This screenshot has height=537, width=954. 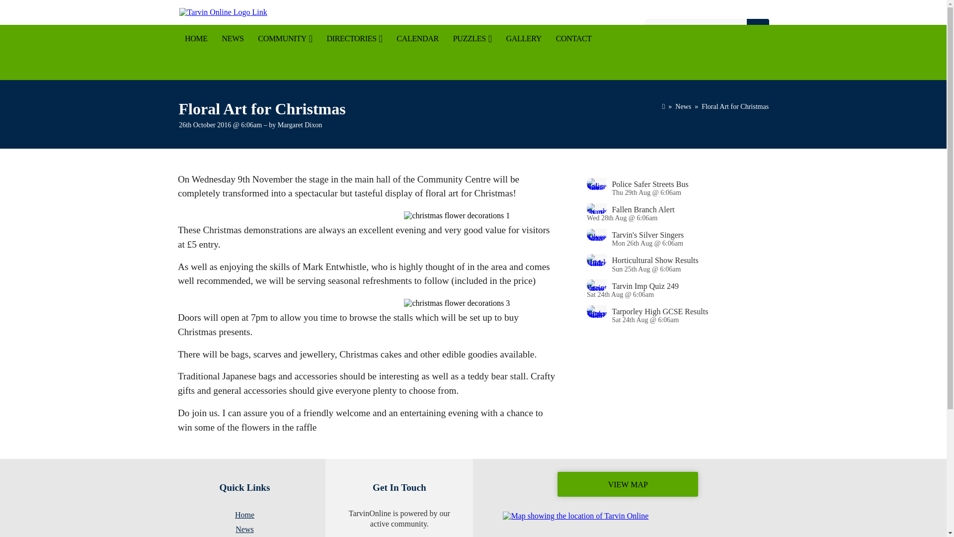 What do you see at coordinates (698, 27) in the screenshot?
I see `Search...` at bounding box center [698, 27].